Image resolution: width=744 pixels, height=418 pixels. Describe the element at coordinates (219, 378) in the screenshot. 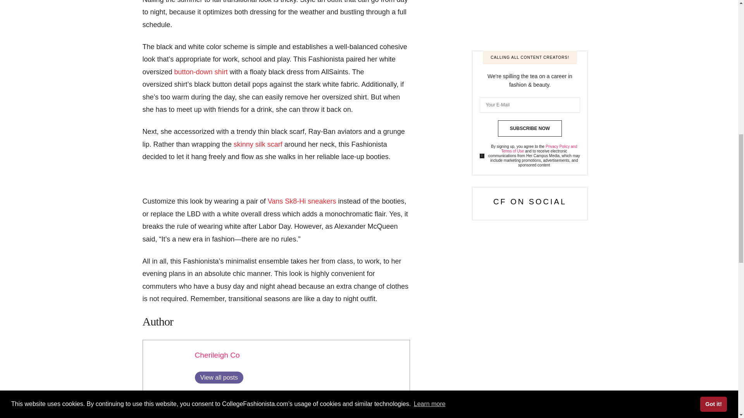

I see `View all posts` at that location.